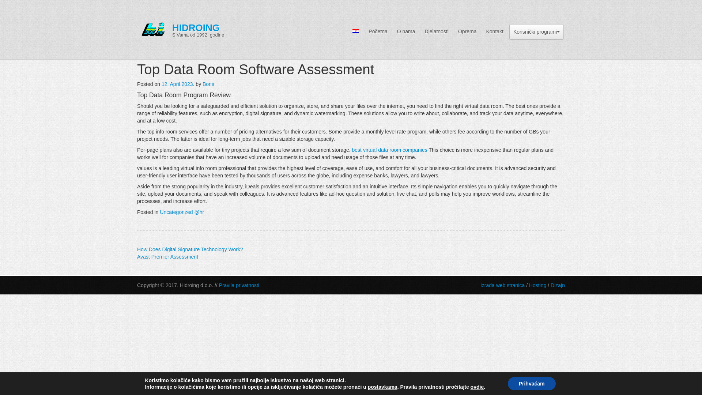  What do you see at coordinates (558, 285) in the screenshot?
I see `Dizajn` at bounding box center [558, 285].